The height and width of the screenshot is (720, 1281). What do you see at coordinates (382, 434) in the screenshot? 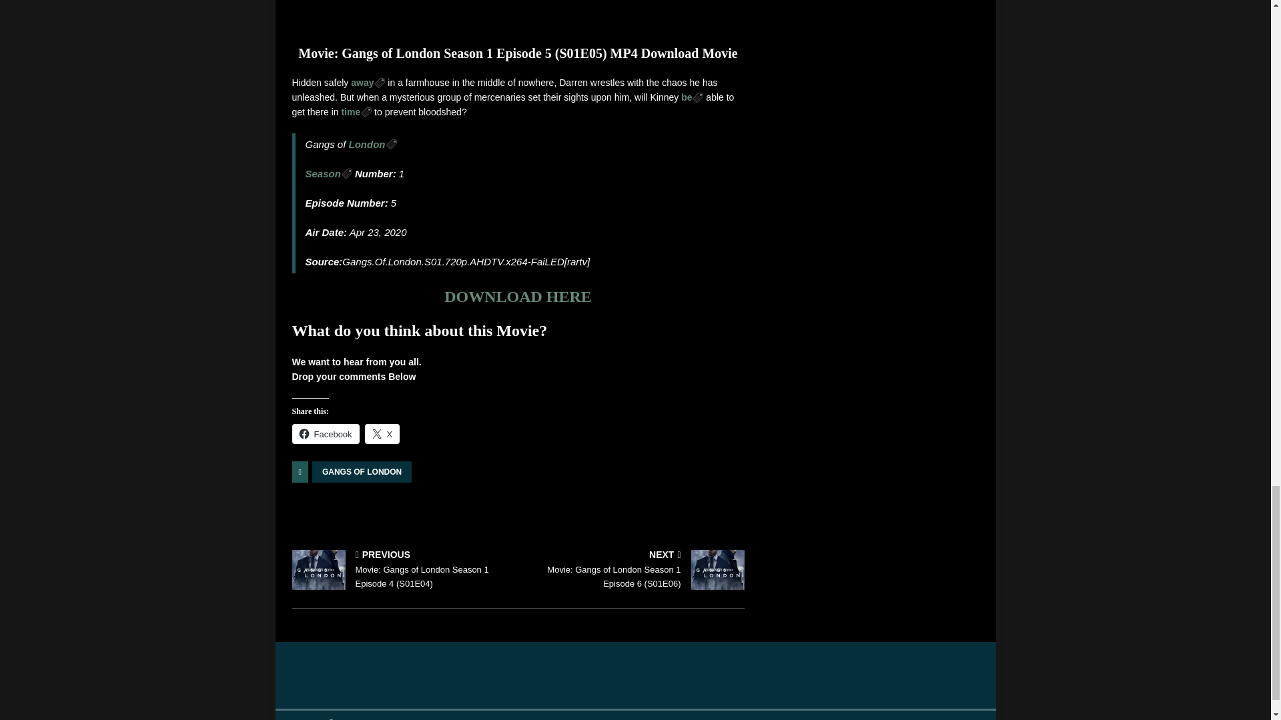
I see `Click to share on X` at bounding box center [382, 434].